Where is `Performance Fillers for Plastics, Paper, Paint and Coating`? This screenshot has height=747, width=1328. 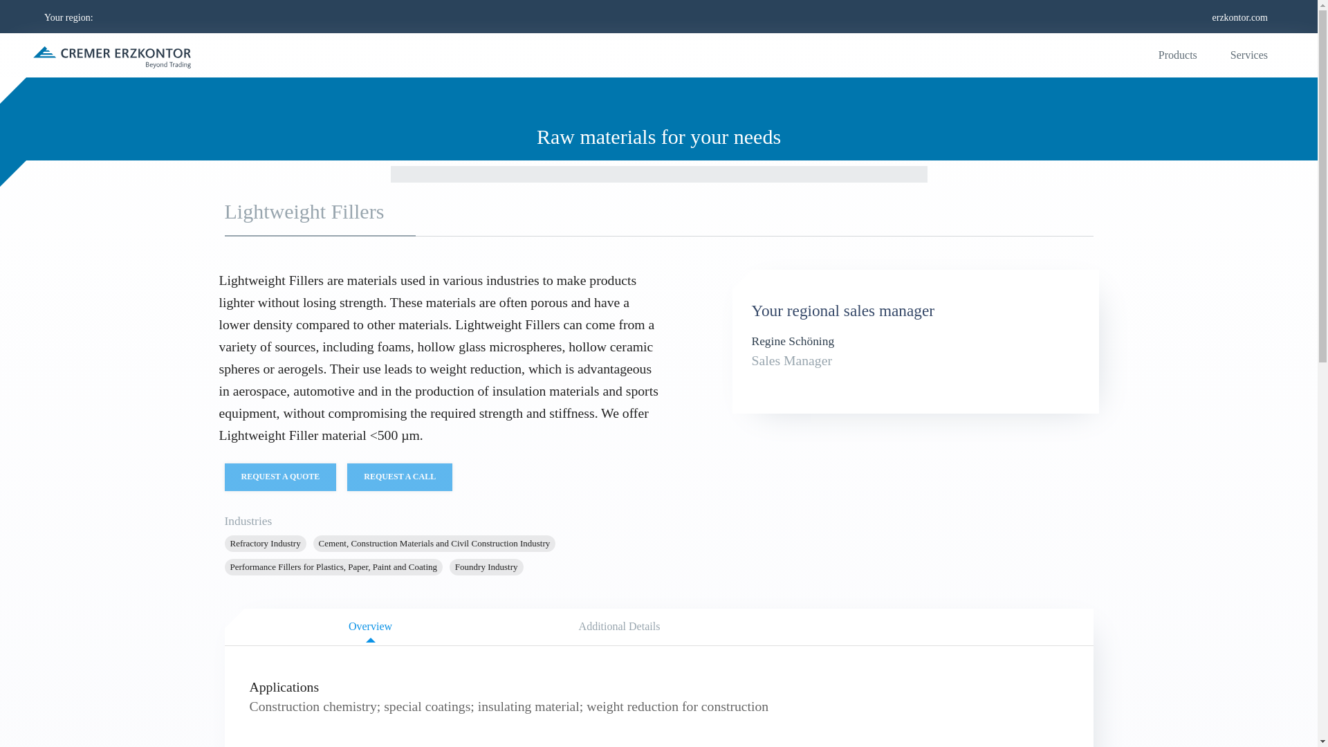
Performance Fillers for Plastics, Paper, Paint and Coating is located at coordinates (620, 627).